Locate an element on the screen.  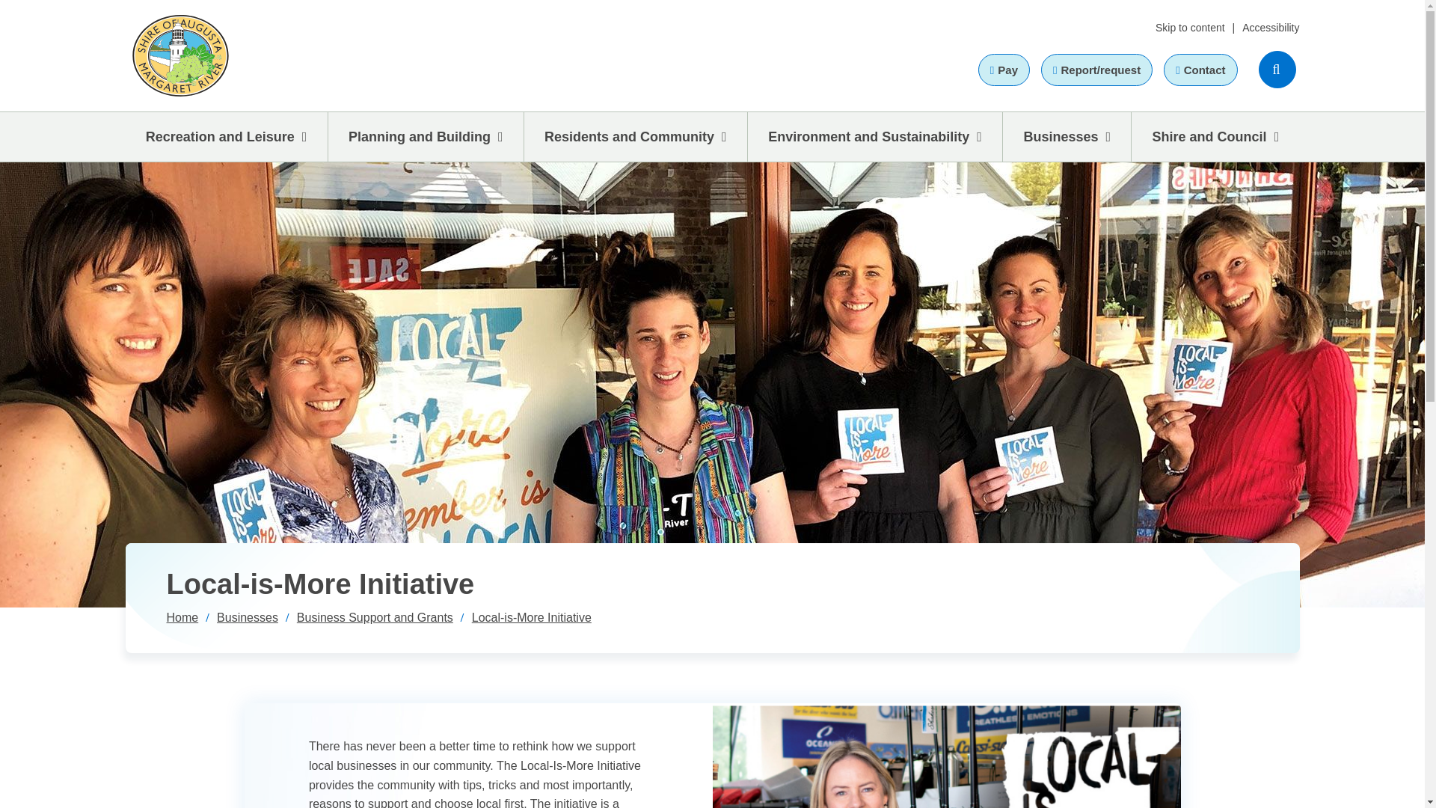
SEARCH is located at coordinates (1276, 69).